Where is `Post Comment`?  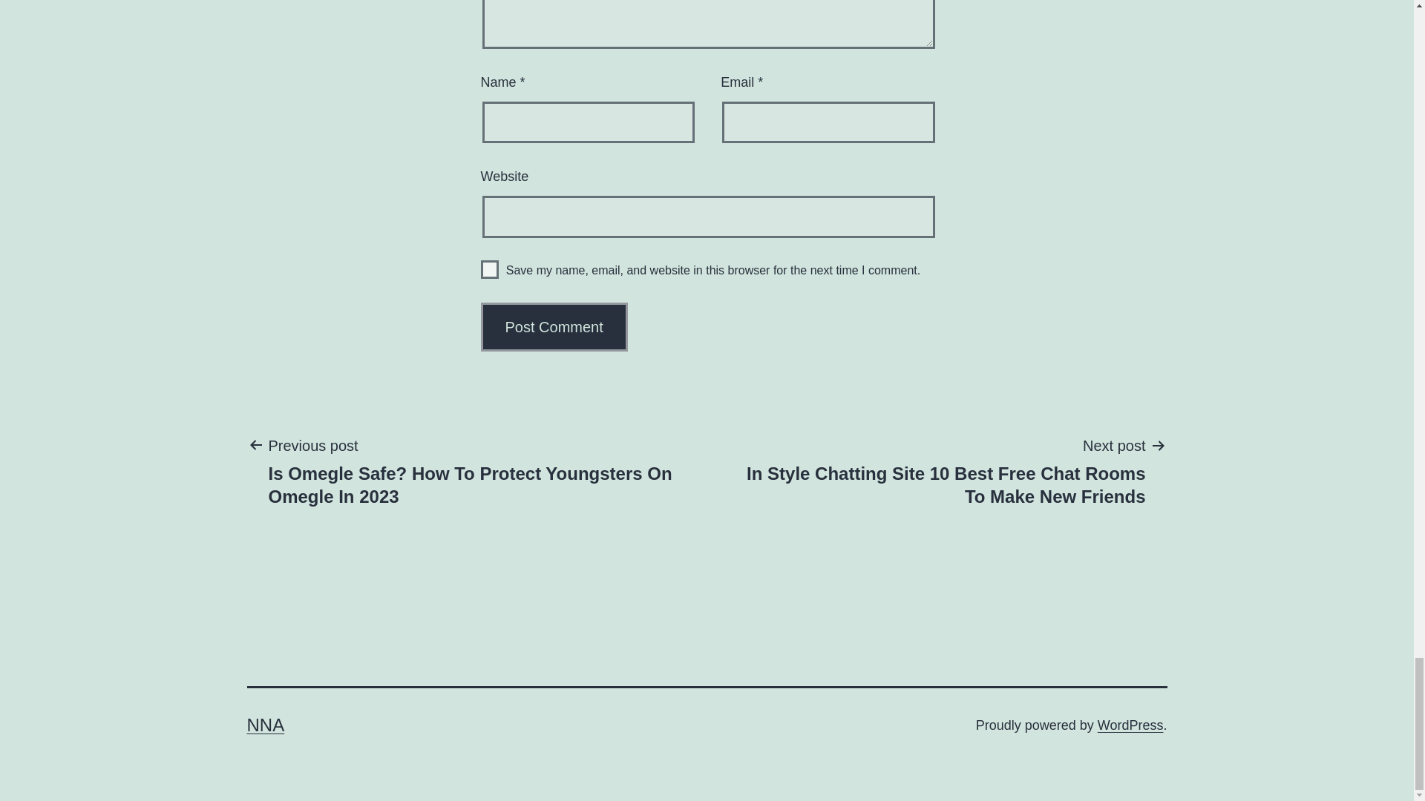
Post Comment is located at coordinates (554, 327).